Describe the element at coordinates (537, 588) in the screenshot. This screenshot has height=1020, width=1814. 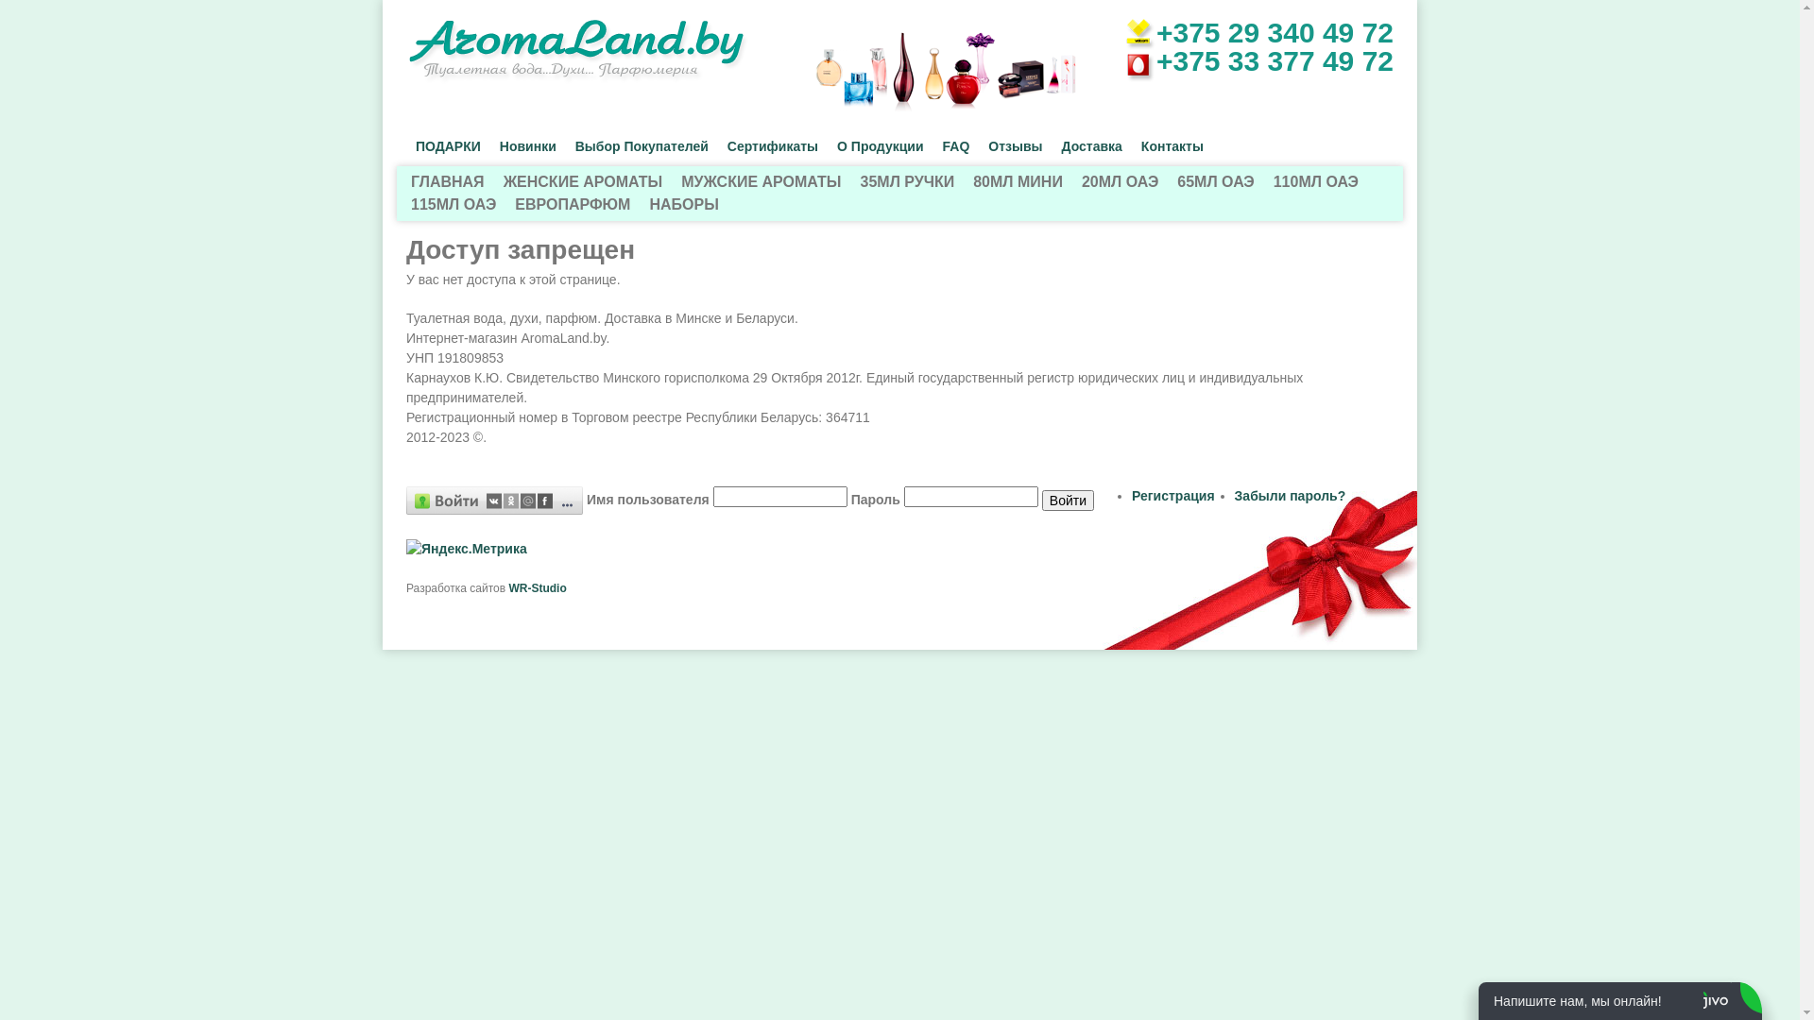
I see `WR-Studio` at that location.